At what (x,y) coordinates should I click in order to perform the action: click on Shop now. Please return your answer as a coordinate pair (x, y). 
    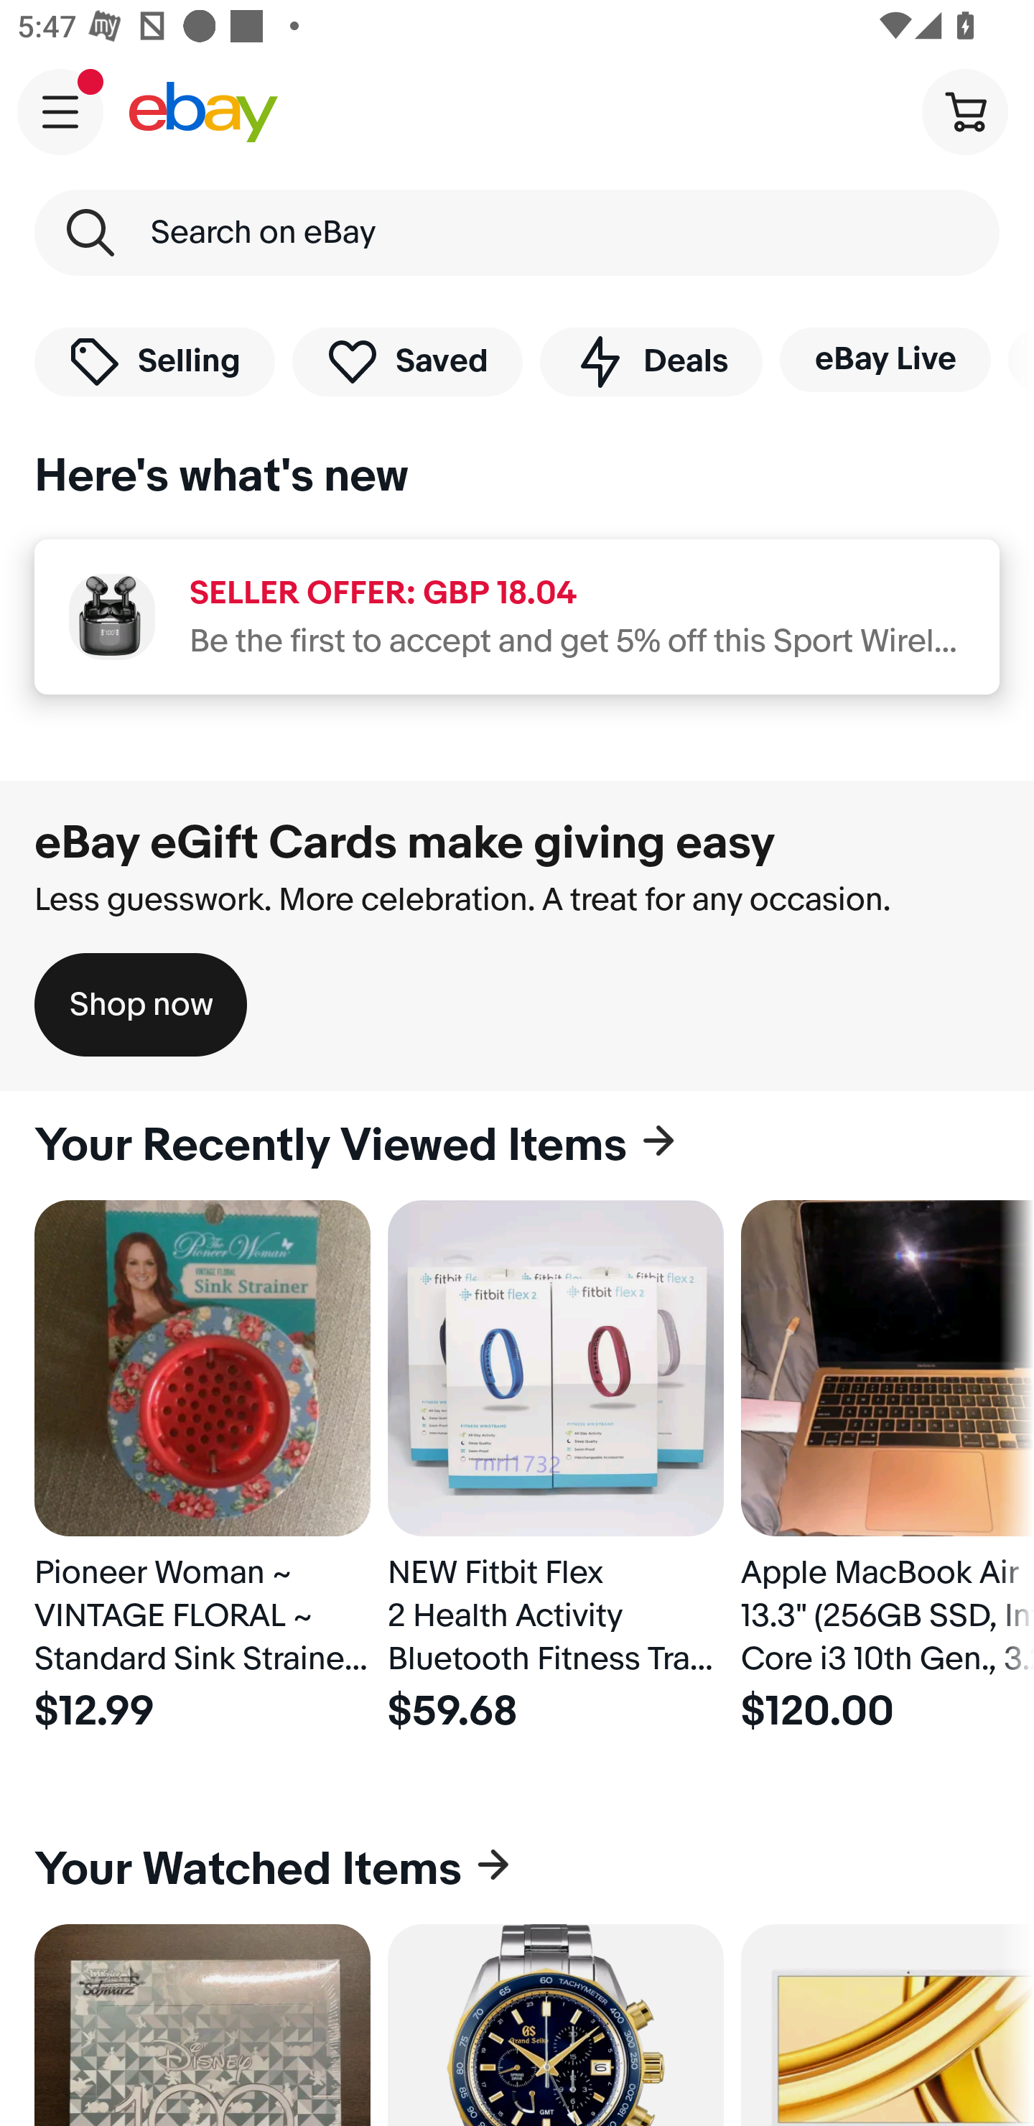
    Looking at the image, I should click on (141, 1004).